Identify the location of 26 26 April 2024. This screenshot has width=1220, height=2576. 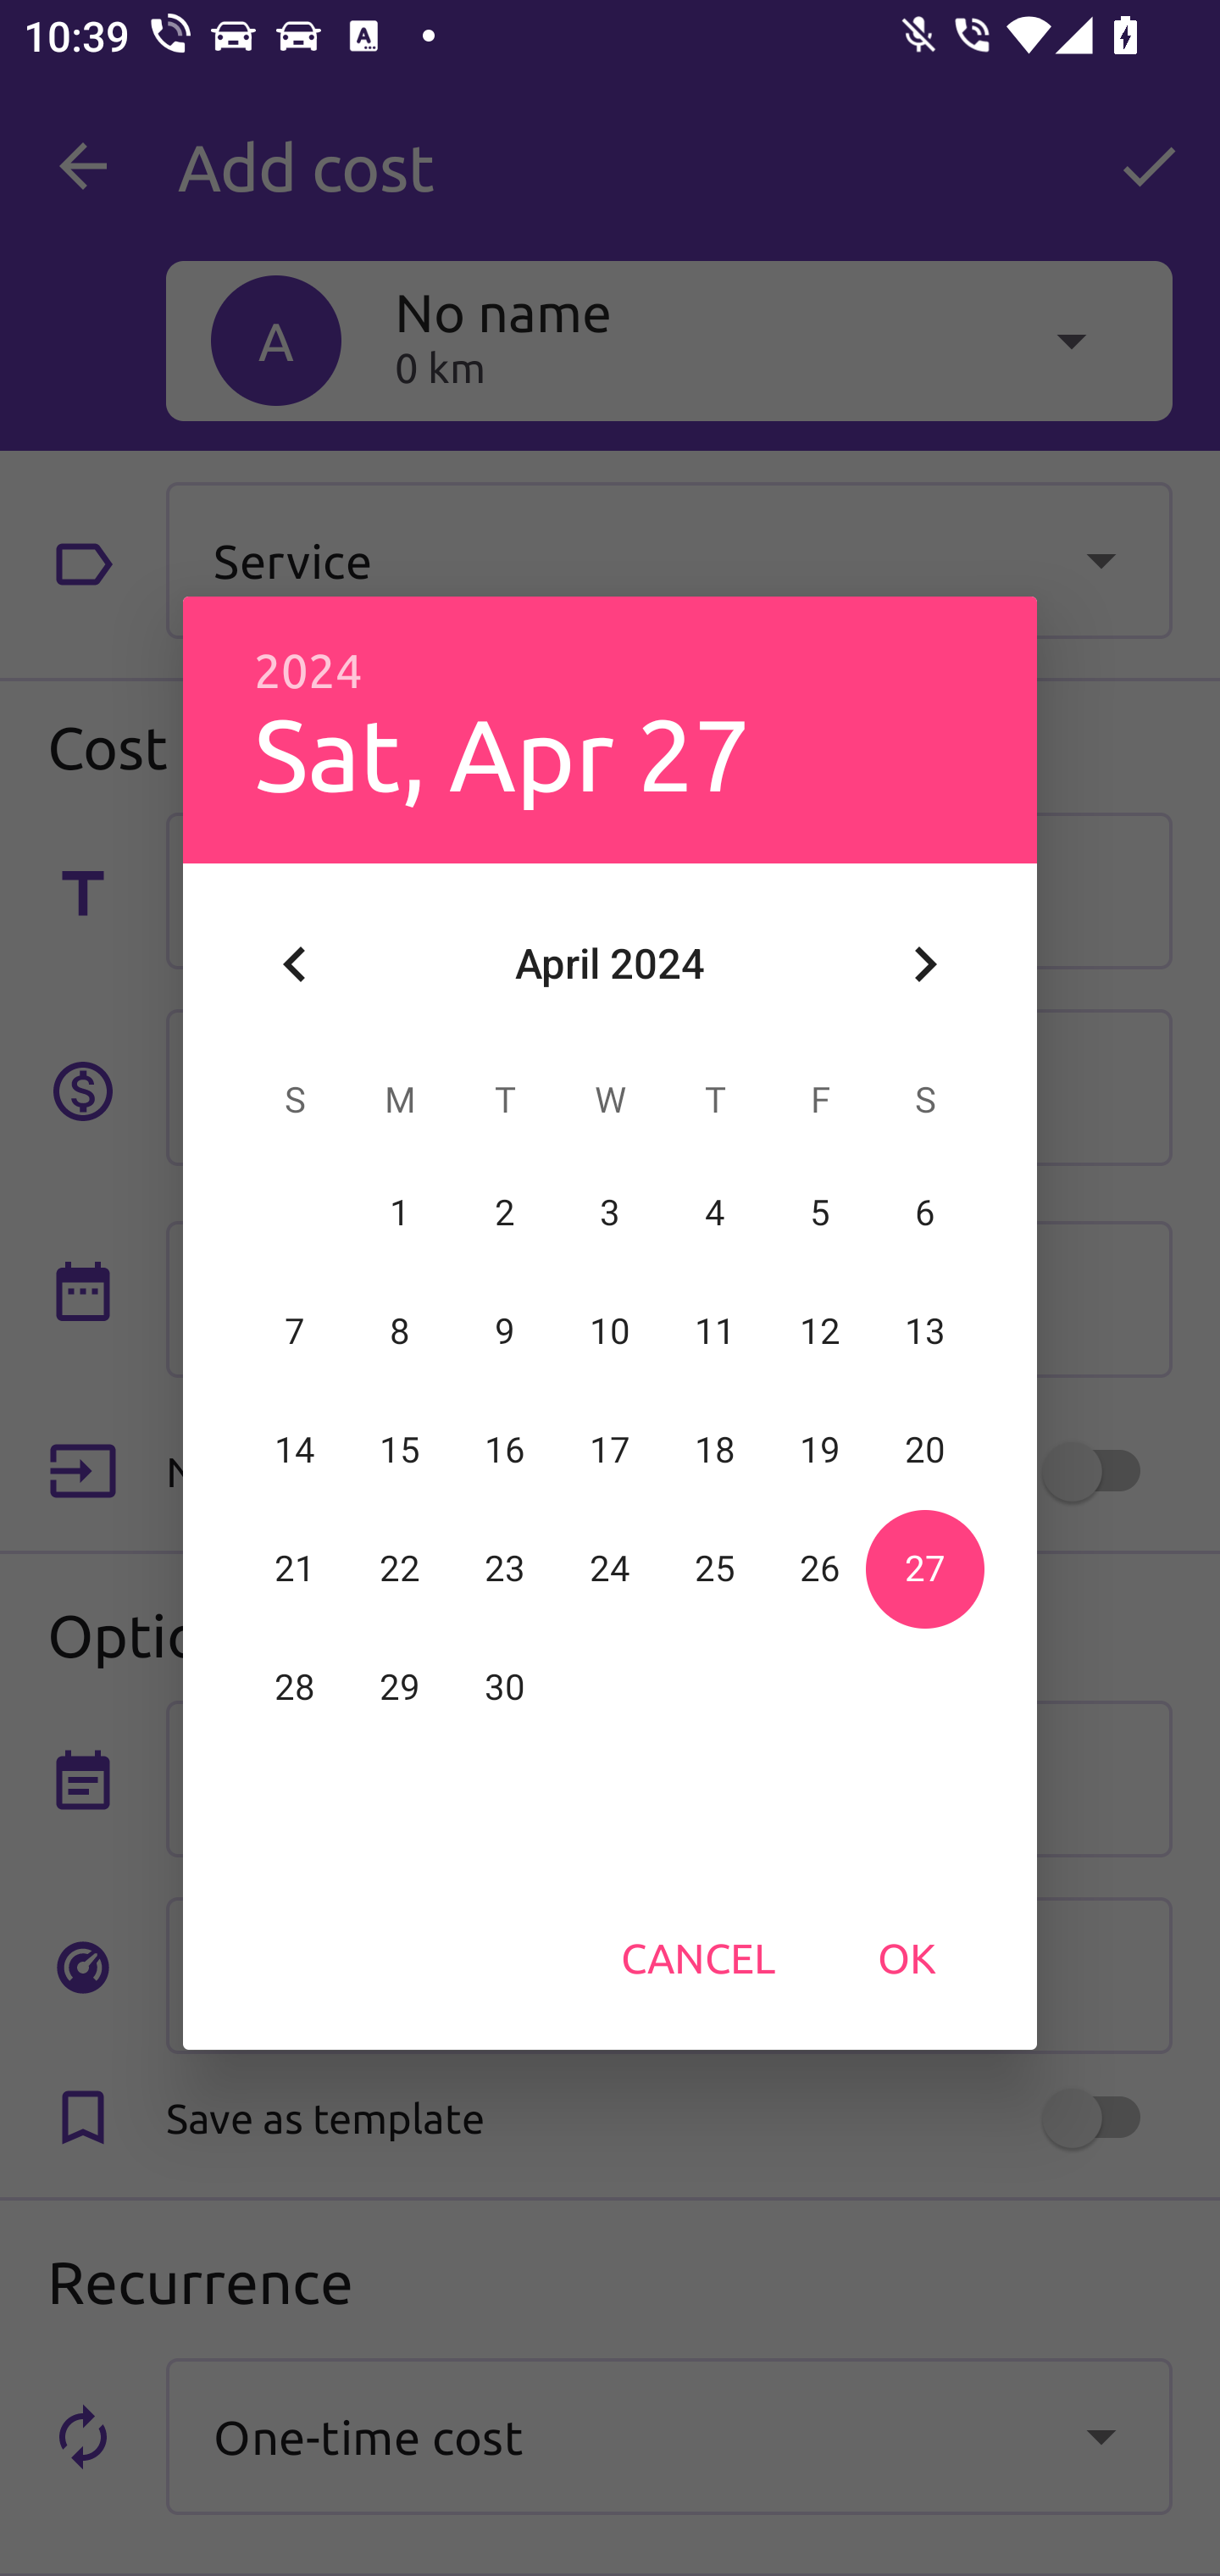
(819, 1568).